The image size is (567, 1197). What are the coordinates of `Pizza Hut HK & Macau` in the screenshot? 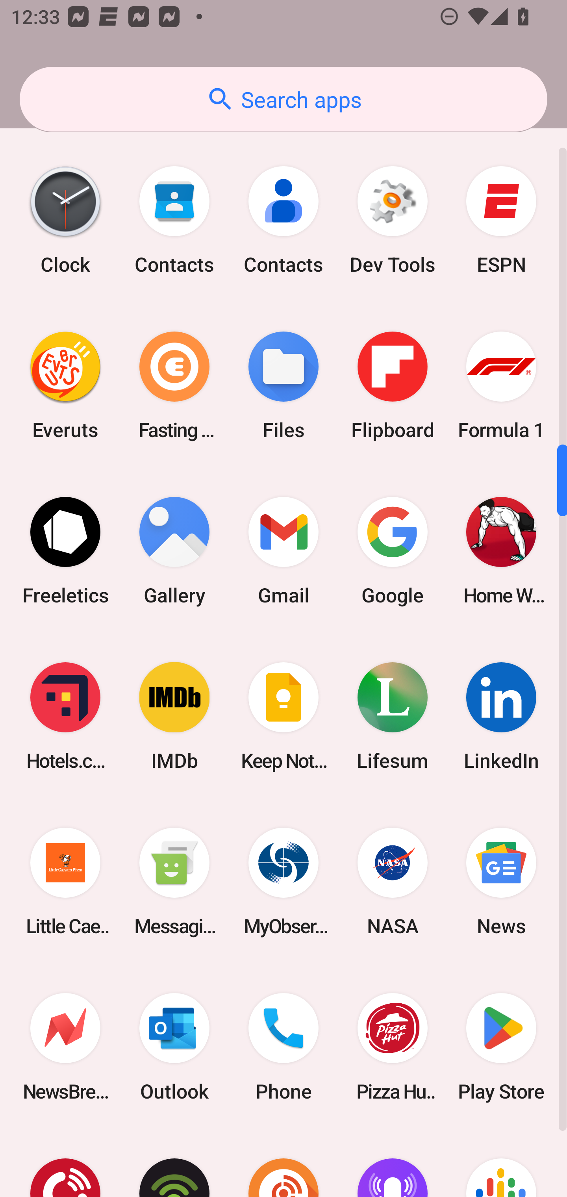 It's located at (392, 1047).